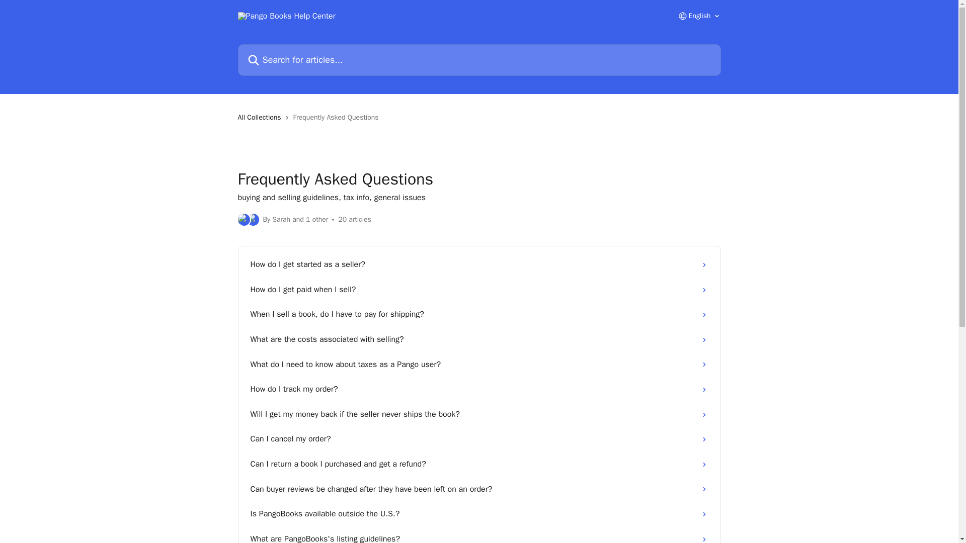  I want to click on Will I get my money back if the seller never ships the book?, so click(479, 414).